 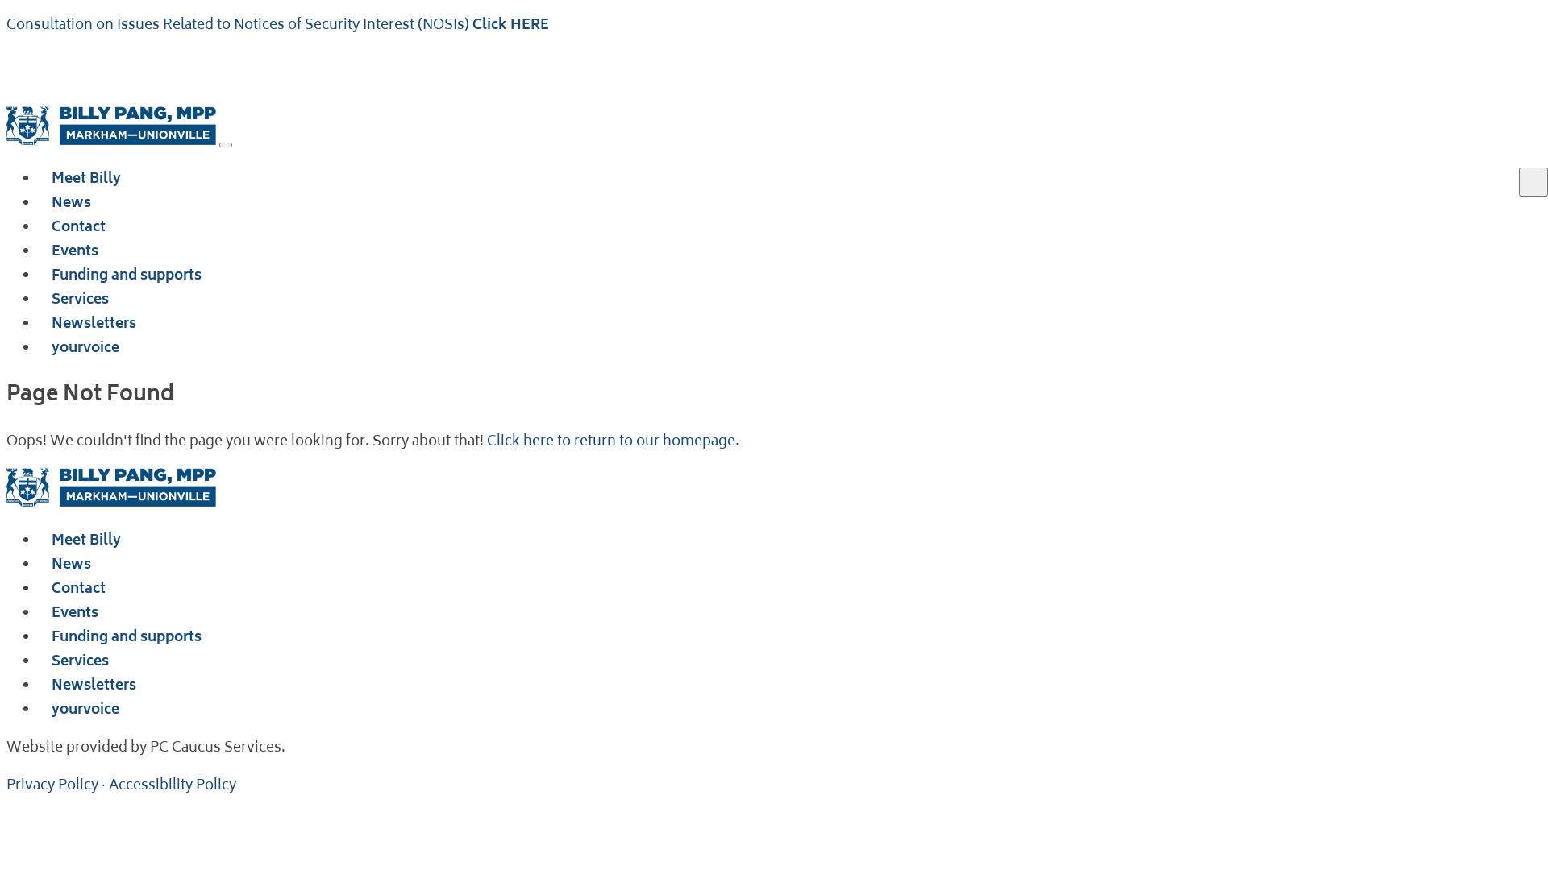 I want to click on Funding and supports, so click(x=127, y=633).